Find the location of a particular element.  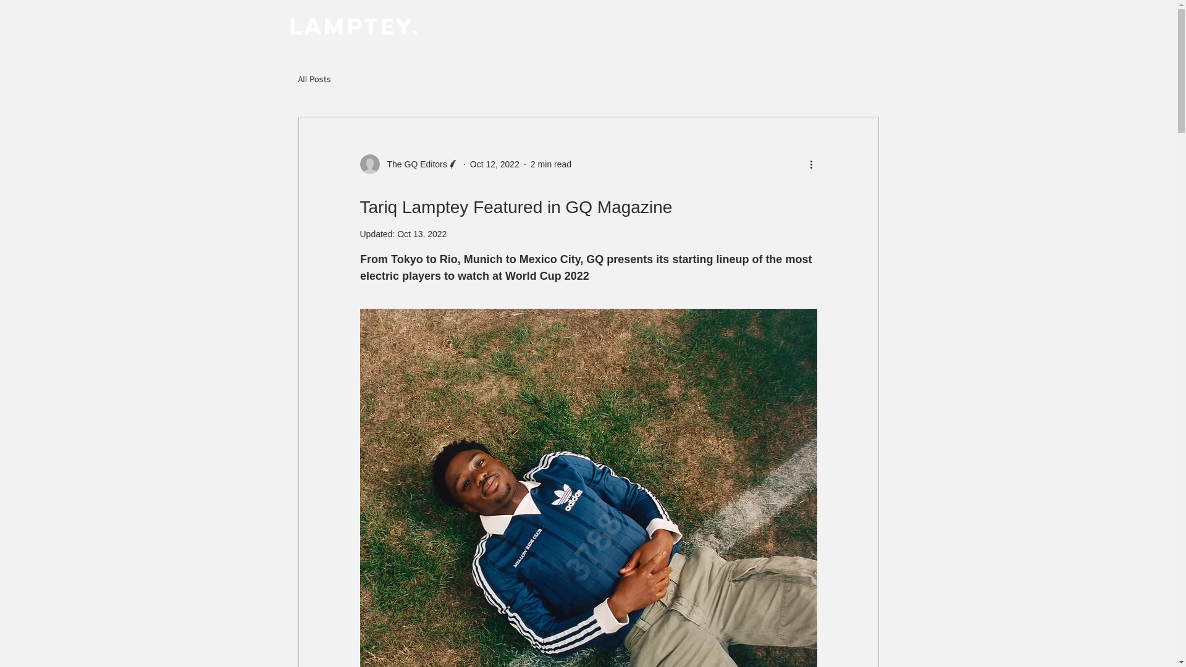

Partners is located at coordinates (712, 27).